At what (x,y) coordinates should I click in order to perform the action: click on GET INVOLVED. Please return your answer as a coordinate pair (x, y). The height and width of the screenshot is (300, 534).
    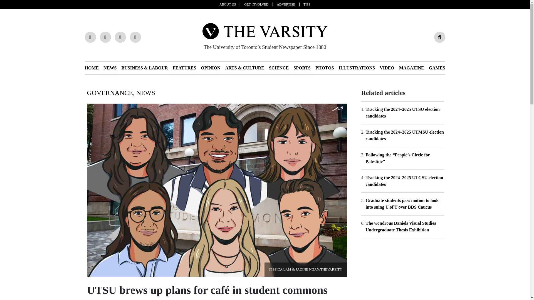
    Looking at the image, I should click on (258, 4).